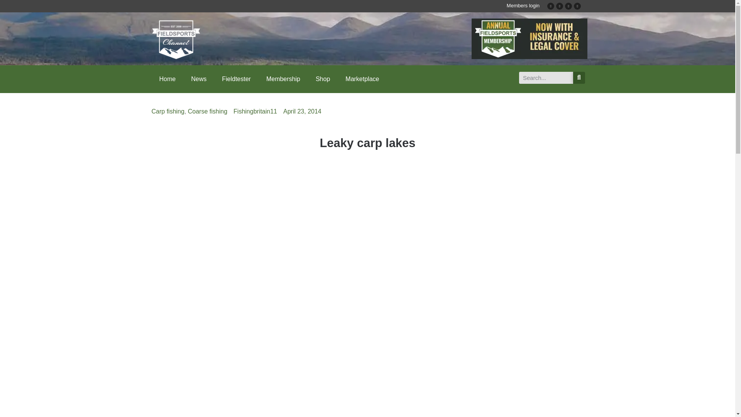  What do you see at coordinates (167, 79) in the screenshot?
I see `Home` at bounding box center [167, 79].